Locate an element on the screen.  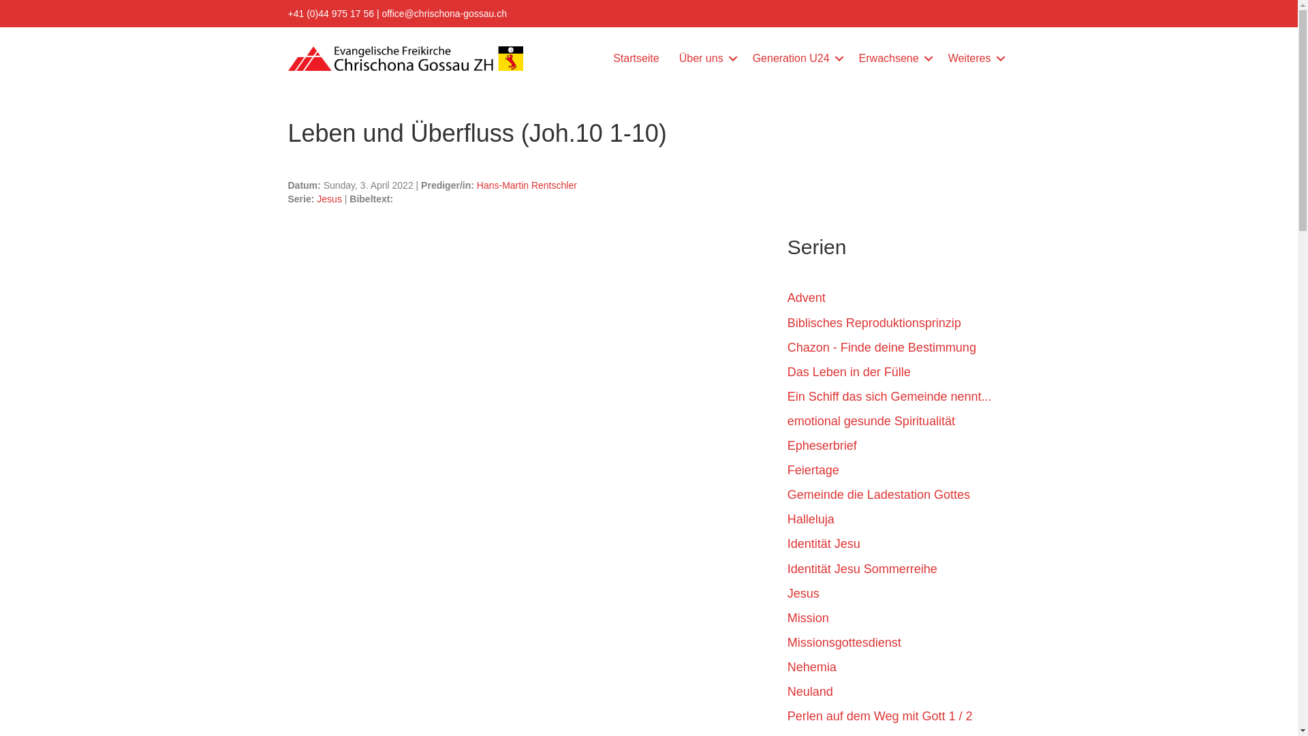
Chrischona Gossau ZH is located at coordinates (405, 59).